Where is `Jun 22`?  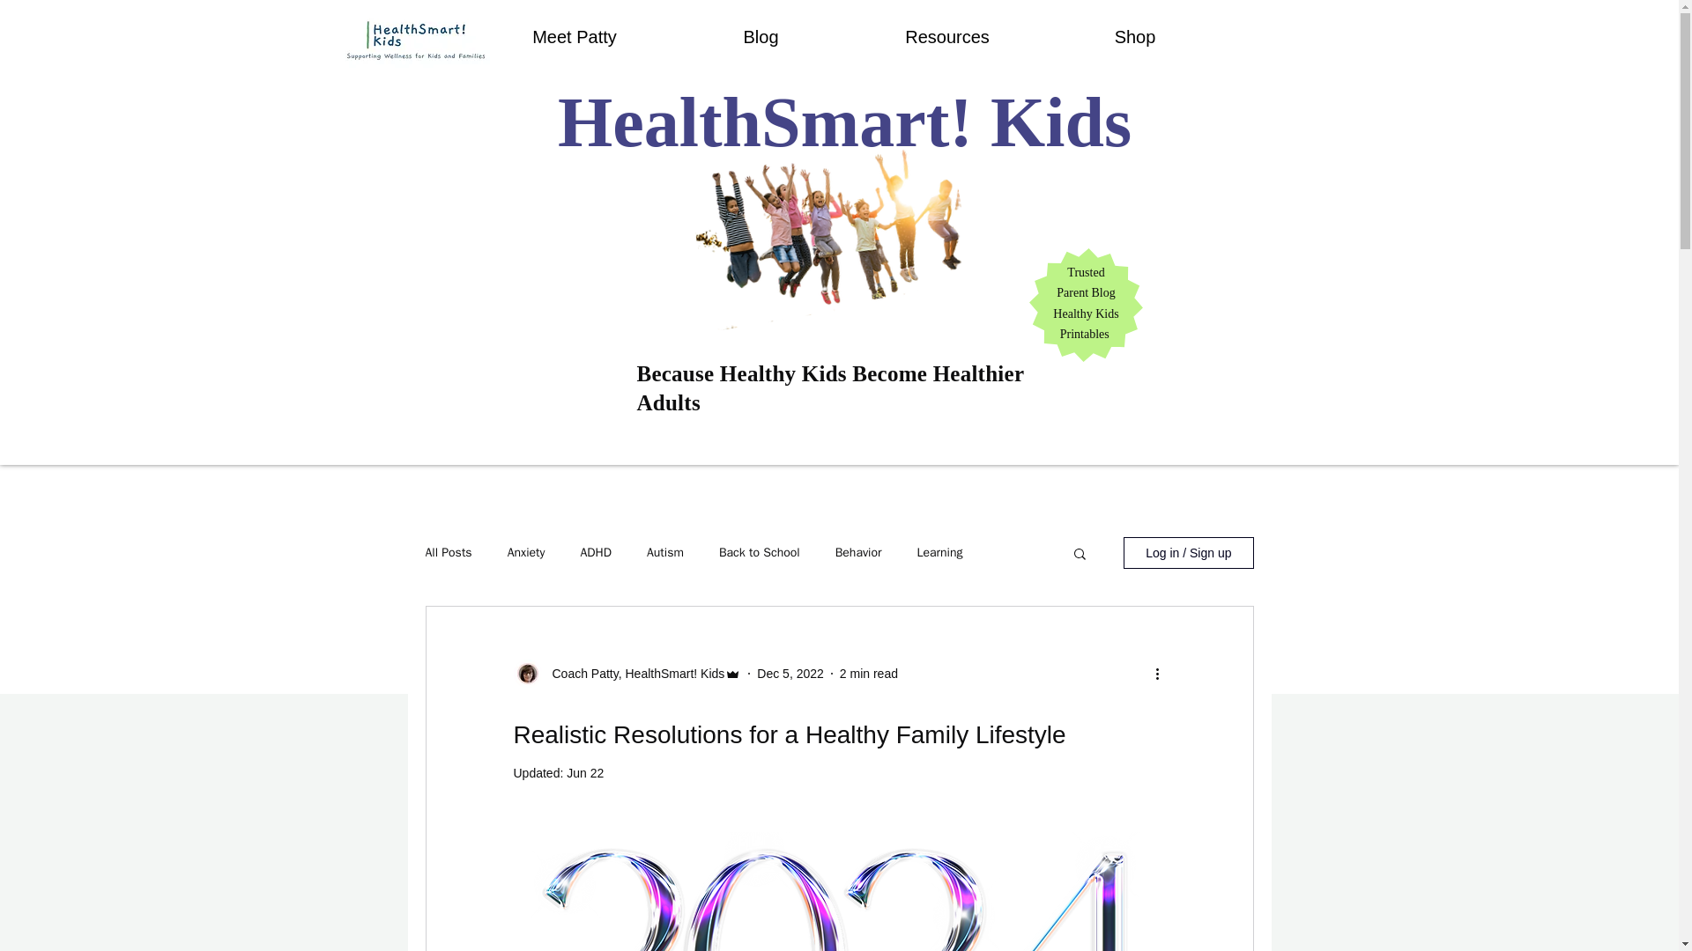
Jun 22 is located at coordinates (585, 773).